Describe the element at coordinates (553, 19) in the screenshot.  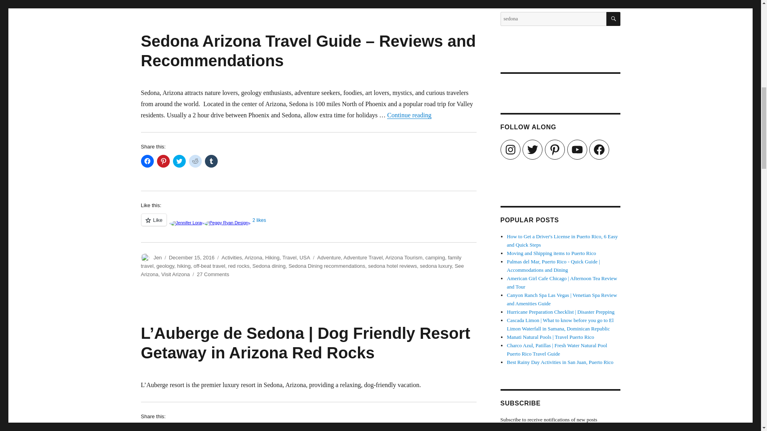
I see `sedona` at that location.